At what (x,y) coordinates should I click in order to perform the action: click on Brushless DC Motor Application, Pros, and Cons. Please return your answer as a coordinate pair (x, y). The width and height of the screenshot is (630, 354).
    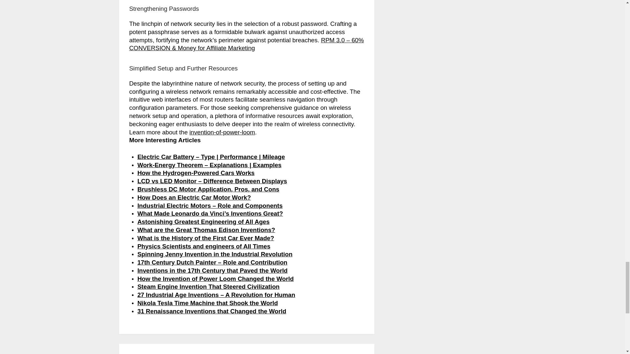
    Looking at the image, I should click on (208, 189).